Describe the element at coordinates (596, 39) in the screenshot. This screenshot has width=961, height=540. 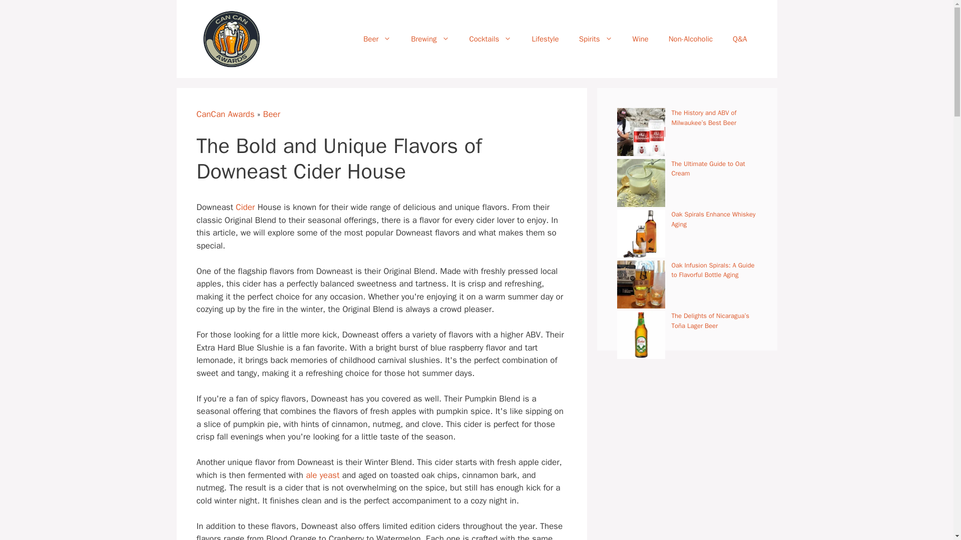
I see `Spirits` at that location.